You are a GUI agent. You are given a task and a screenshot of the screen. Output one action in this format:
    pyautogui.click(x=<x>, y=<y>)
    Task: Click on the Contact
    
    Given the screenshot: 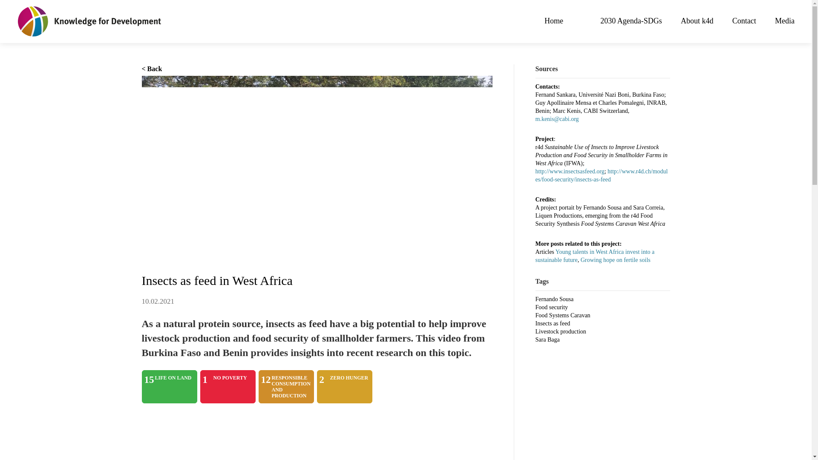 What is the action you would take?
    pyautogui.click(x=784, y=22)
    